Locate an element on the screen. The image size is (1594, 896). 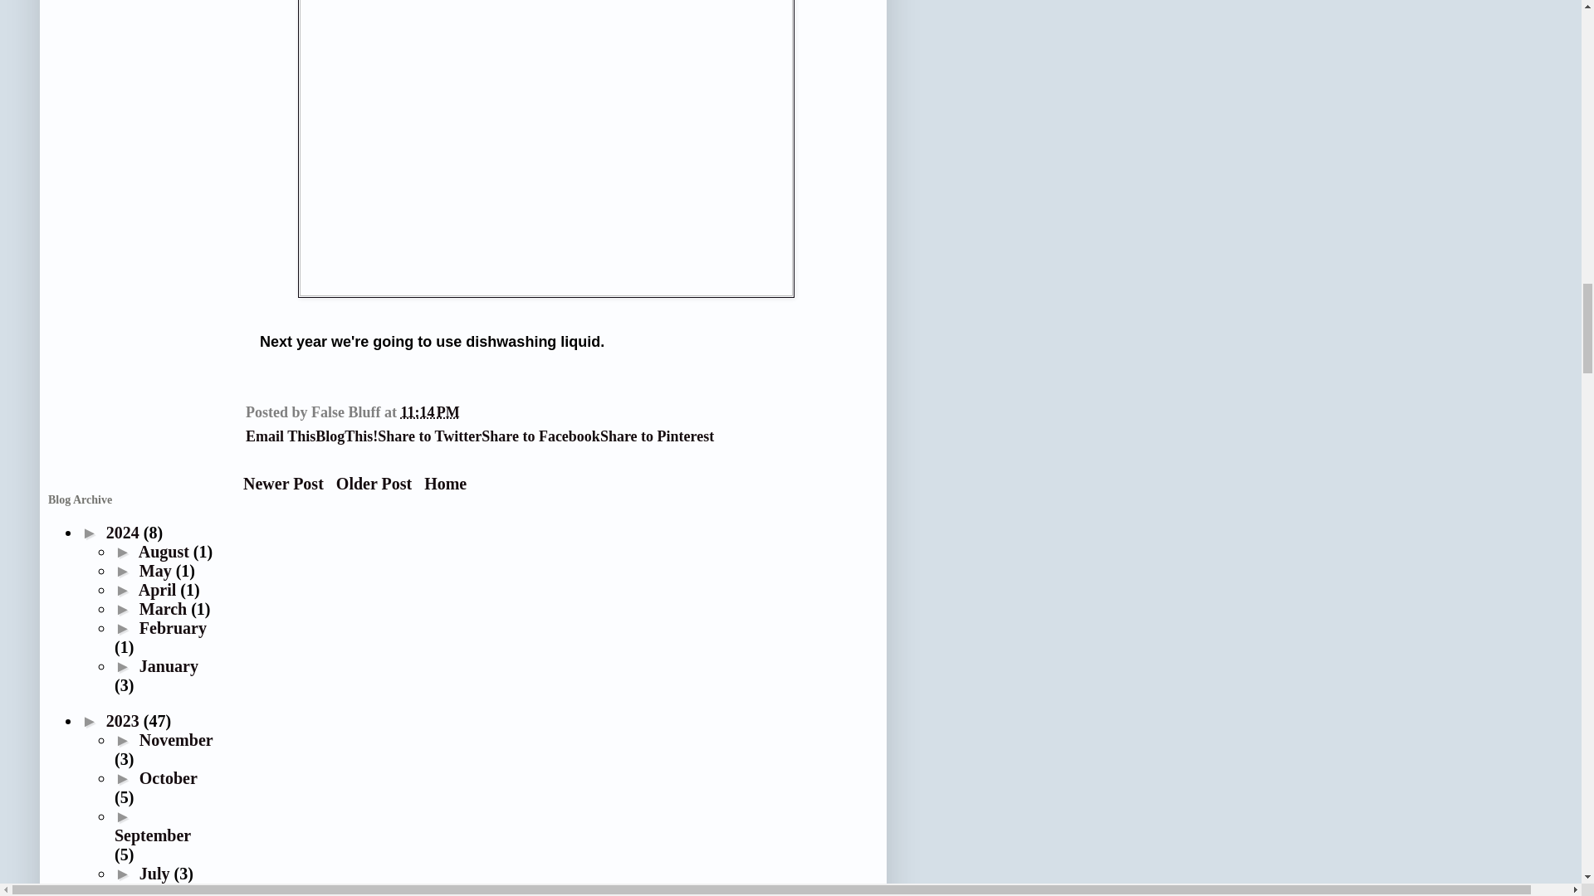
Home is located at coordinates (445, 484).